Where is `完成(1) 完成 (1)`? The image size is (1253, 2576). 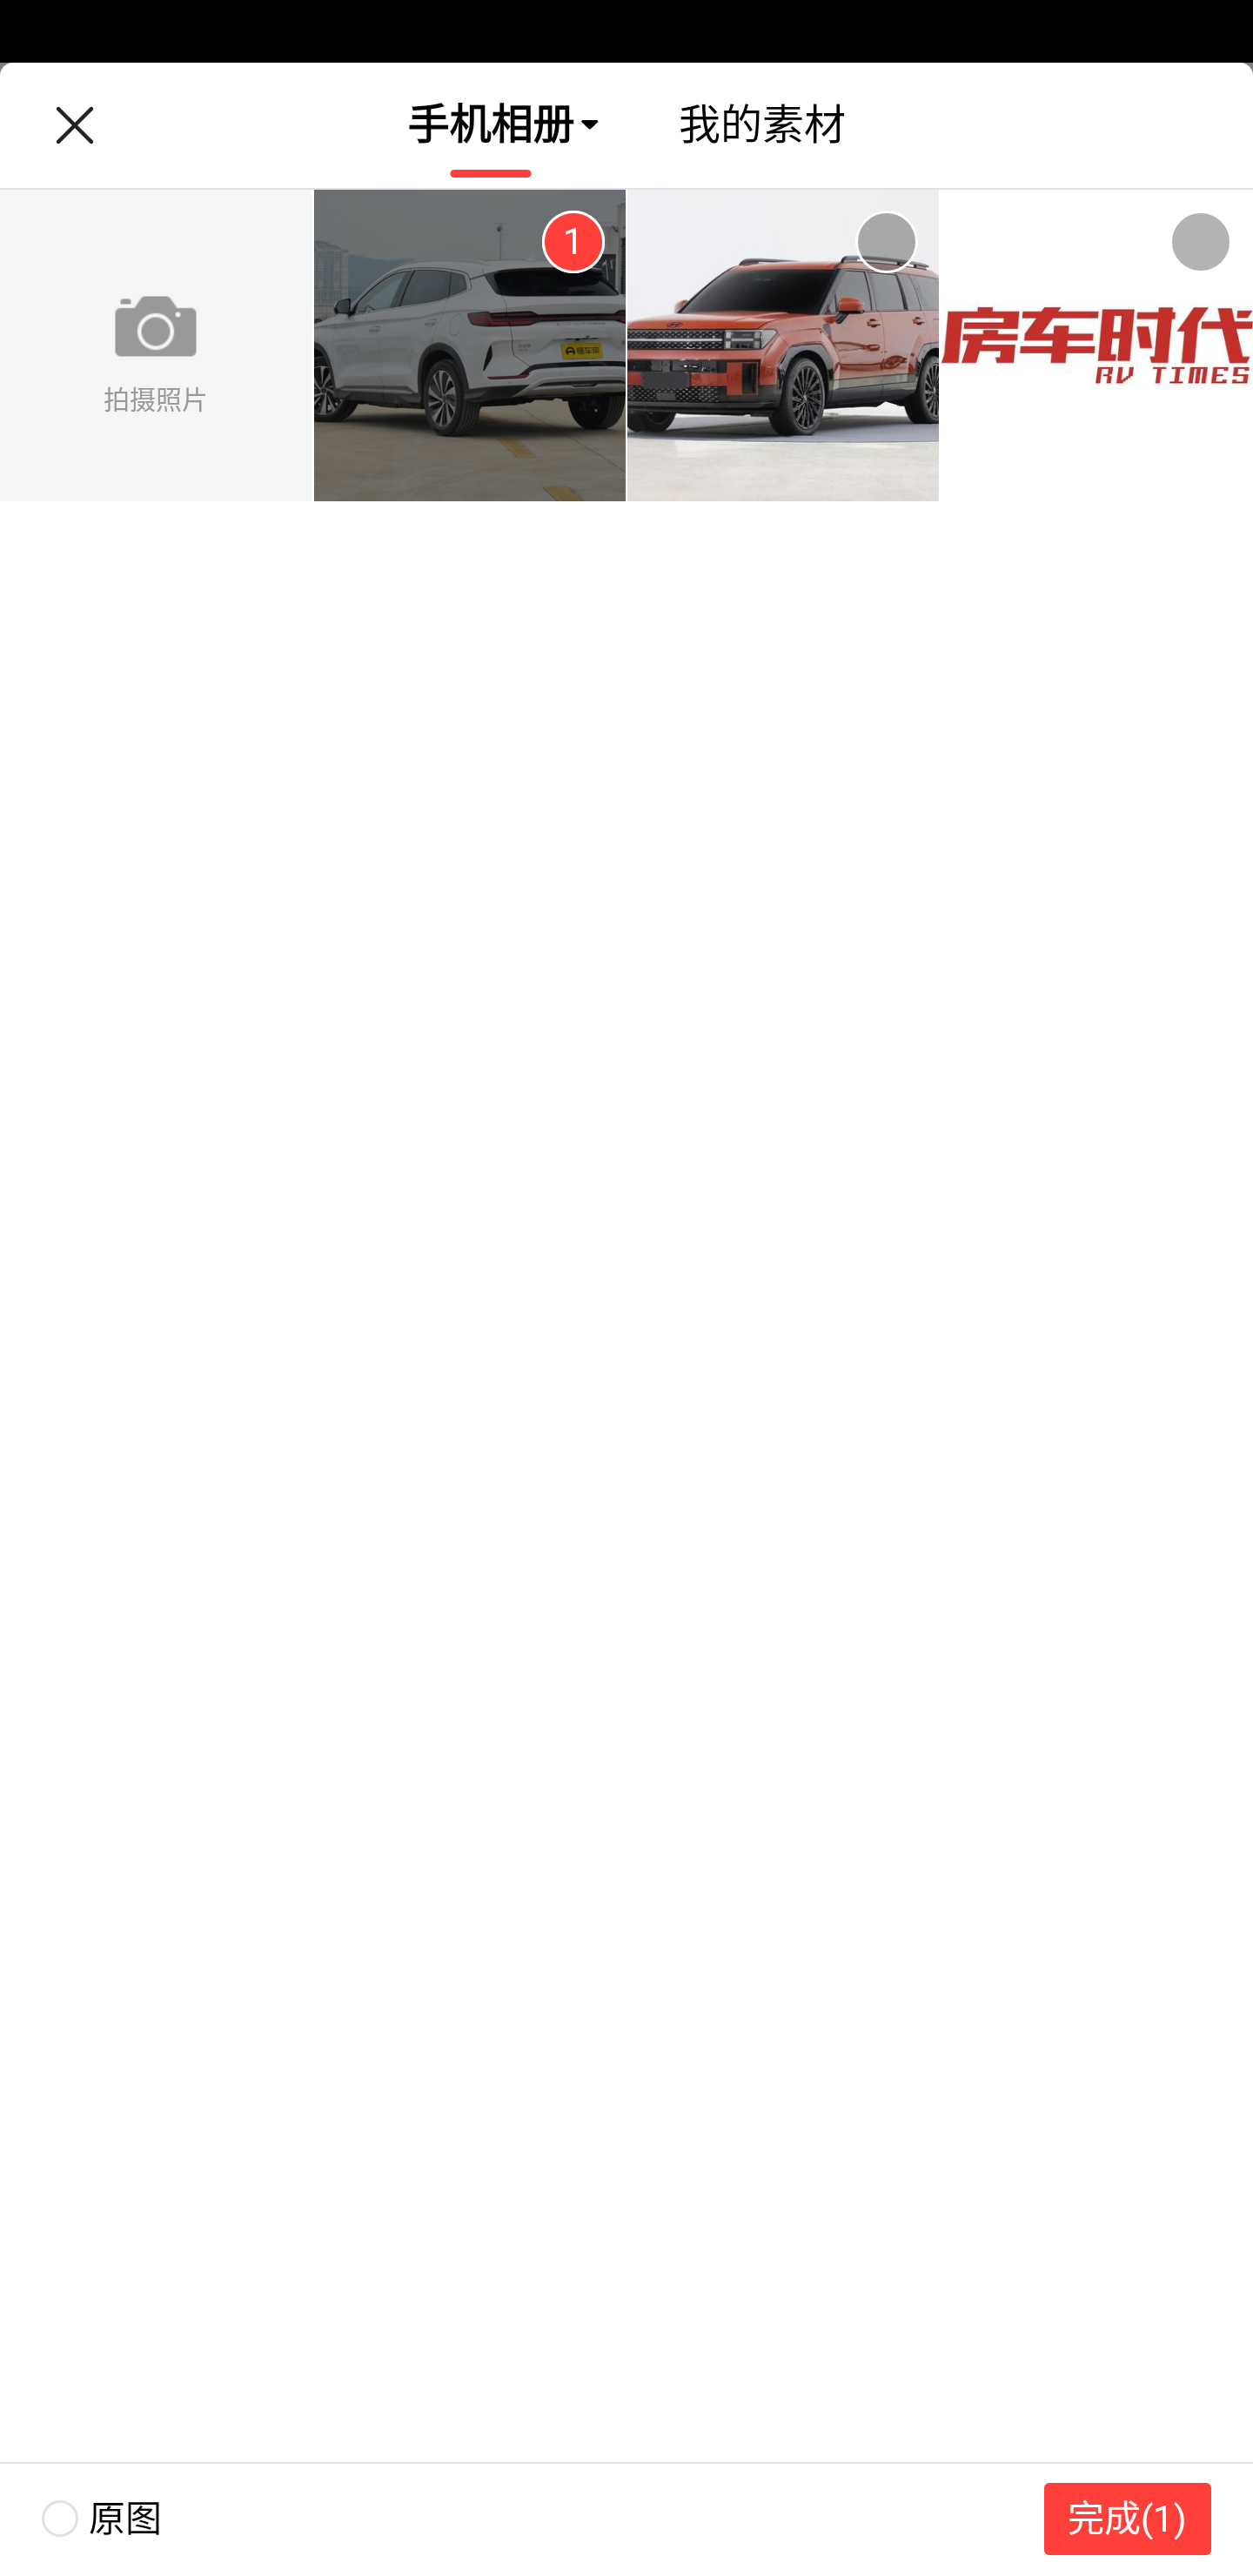
完成(1) 完成 (1) is located at coordinates (1128, 2519).